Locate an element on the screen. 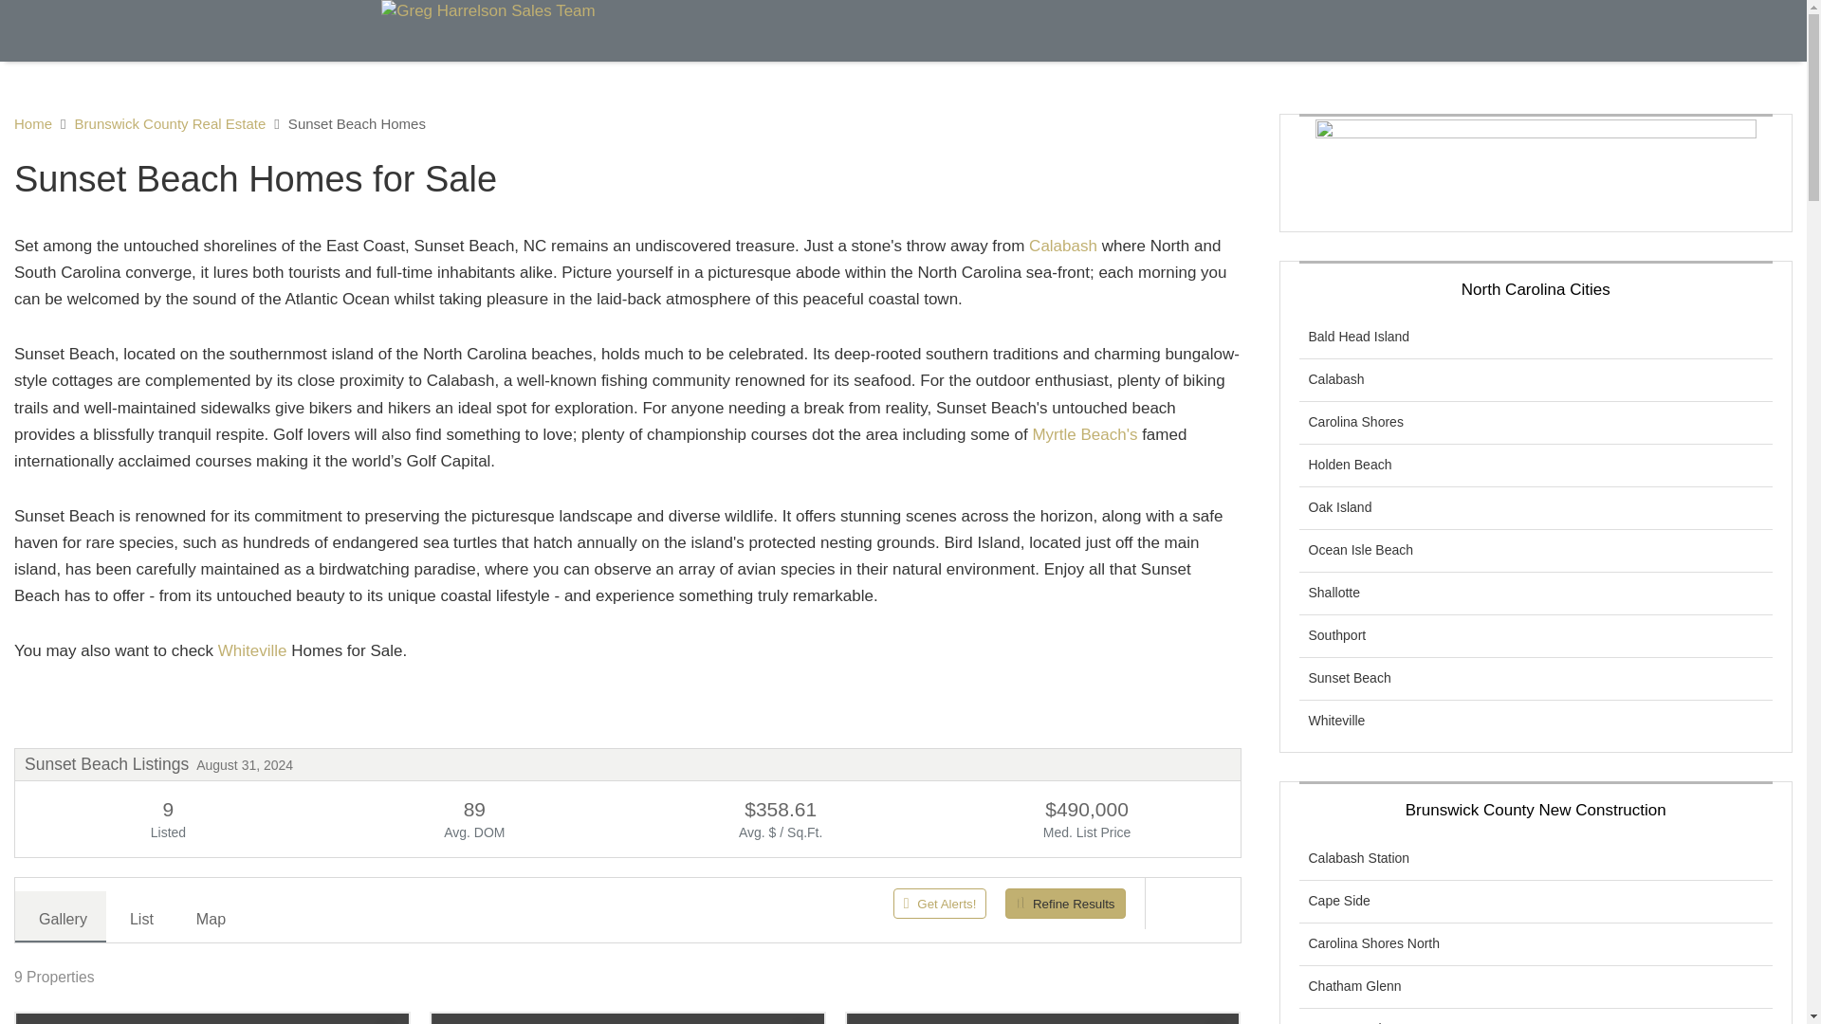 The width and height of the screenshot is (1821, 1024). Whiteville Homes for Sale is located at coordinates (252, 650).